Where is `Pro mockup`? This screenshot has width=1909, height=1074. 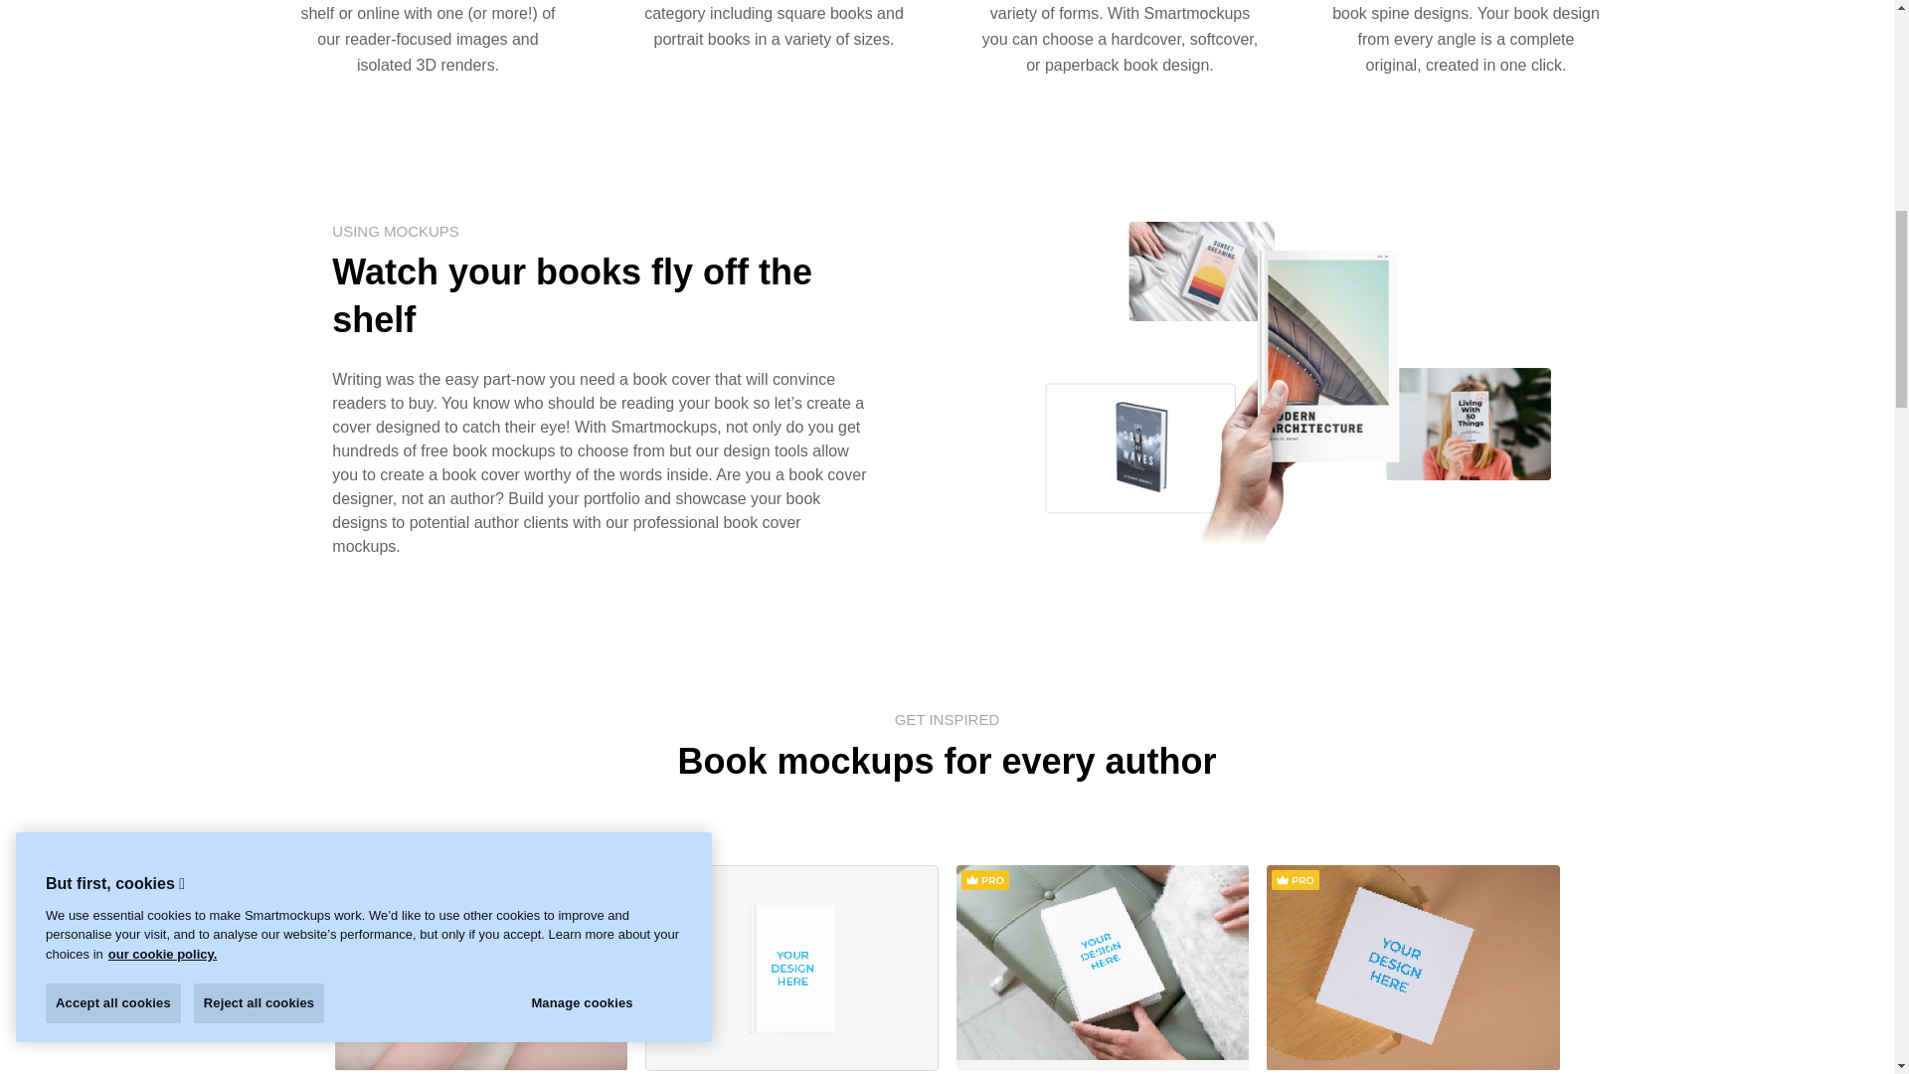 Pro mockup is located at coordinates (983, 879).